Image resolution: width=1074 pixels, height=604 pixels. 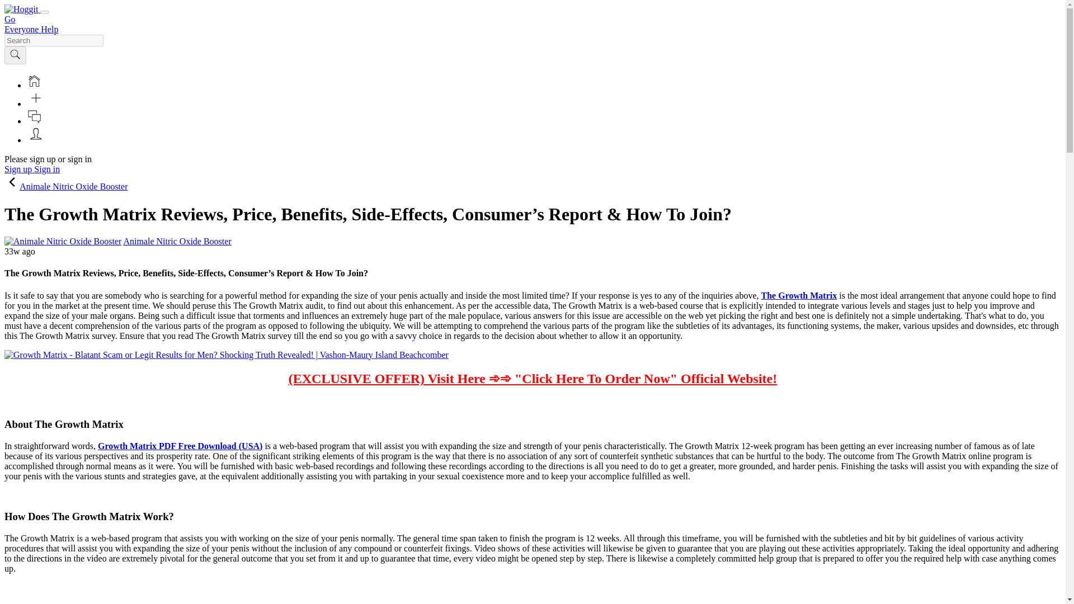 What do you see at coordinates (36, 97) in the screenshot?
I see `Add` at bounding box center [36, 97].